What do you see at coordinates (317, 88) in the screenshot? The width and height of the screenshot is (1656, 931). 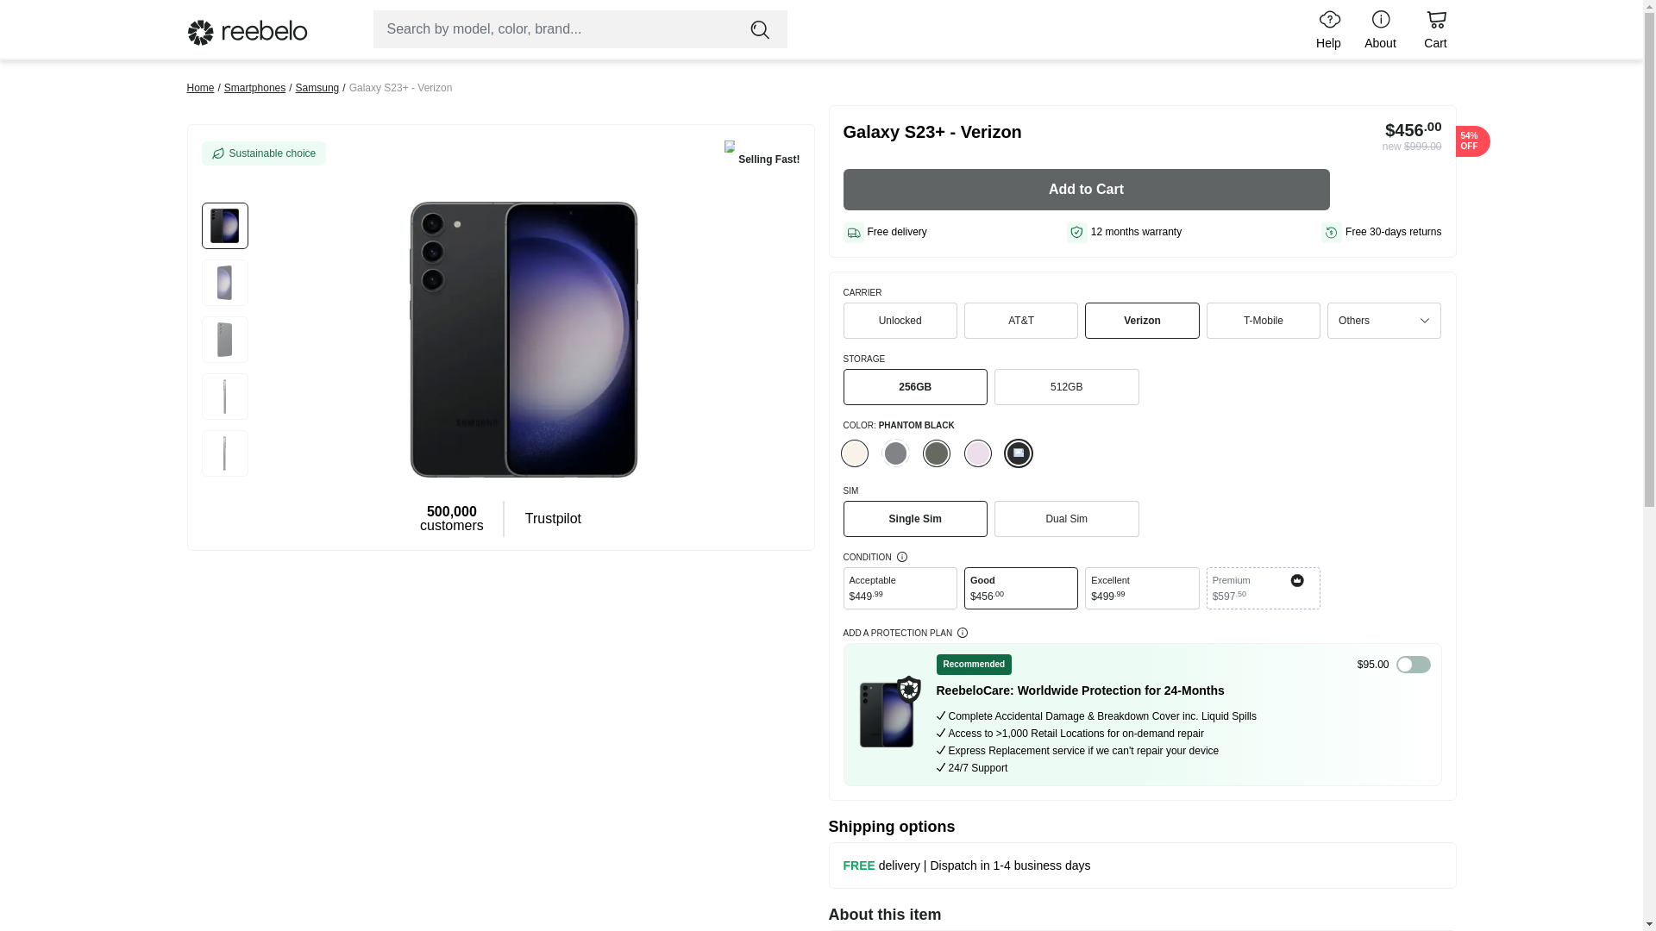 I see `Samsung` at bounding box center [317, 88].